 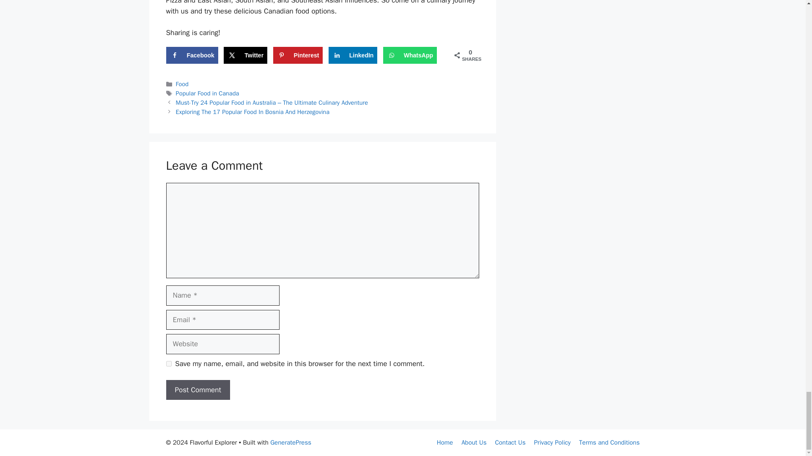 I want to click on Contact Us, so click(x=510, y=442).